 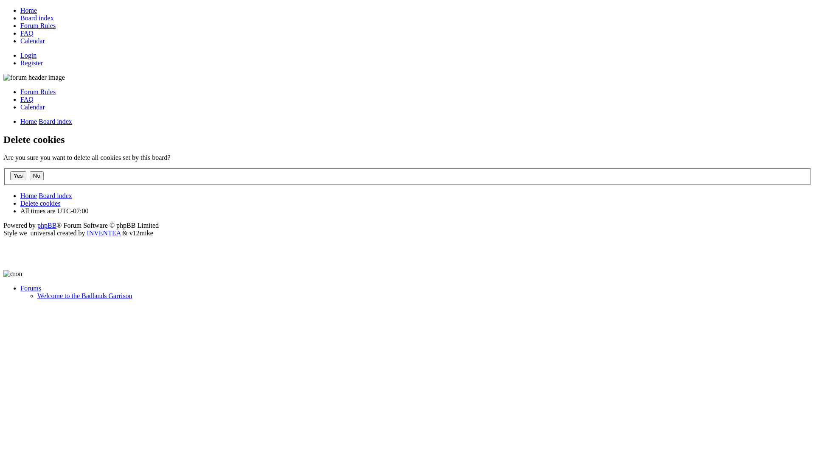 What do you see at coordinates (33, 41) in the screenshot?
I see `Calendar` at bounding box center [33, 41].